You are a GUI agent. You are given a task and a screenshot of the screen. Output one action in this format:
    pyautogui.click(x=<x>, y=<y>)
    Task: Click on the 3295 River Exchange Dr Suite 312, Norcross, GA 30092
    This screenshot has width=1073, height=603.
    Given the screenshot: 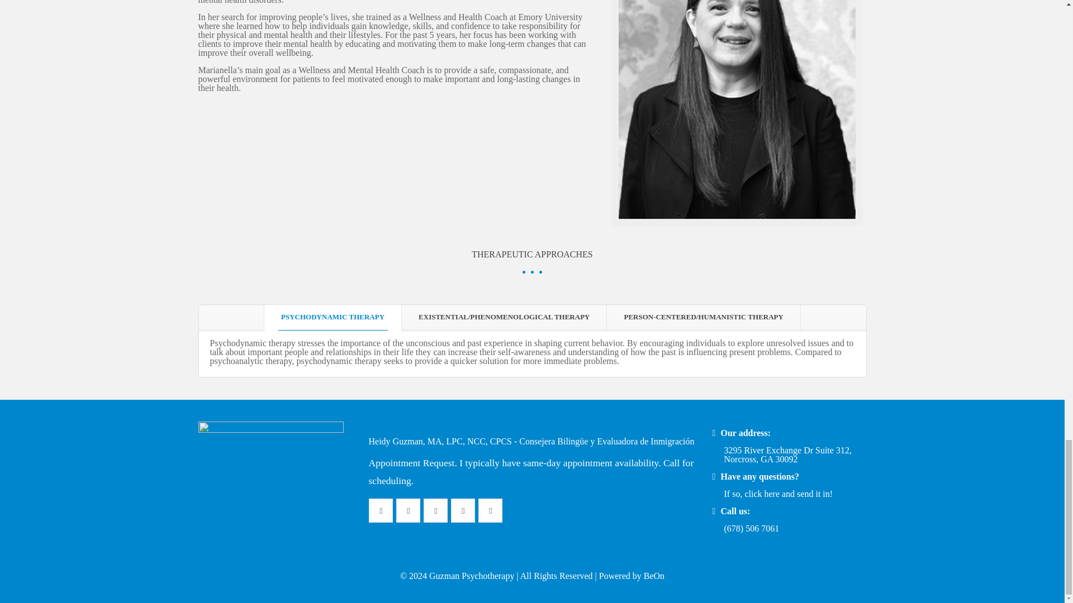 What is the action you would take?
    pyautogui.click(x=788, y=454)
    